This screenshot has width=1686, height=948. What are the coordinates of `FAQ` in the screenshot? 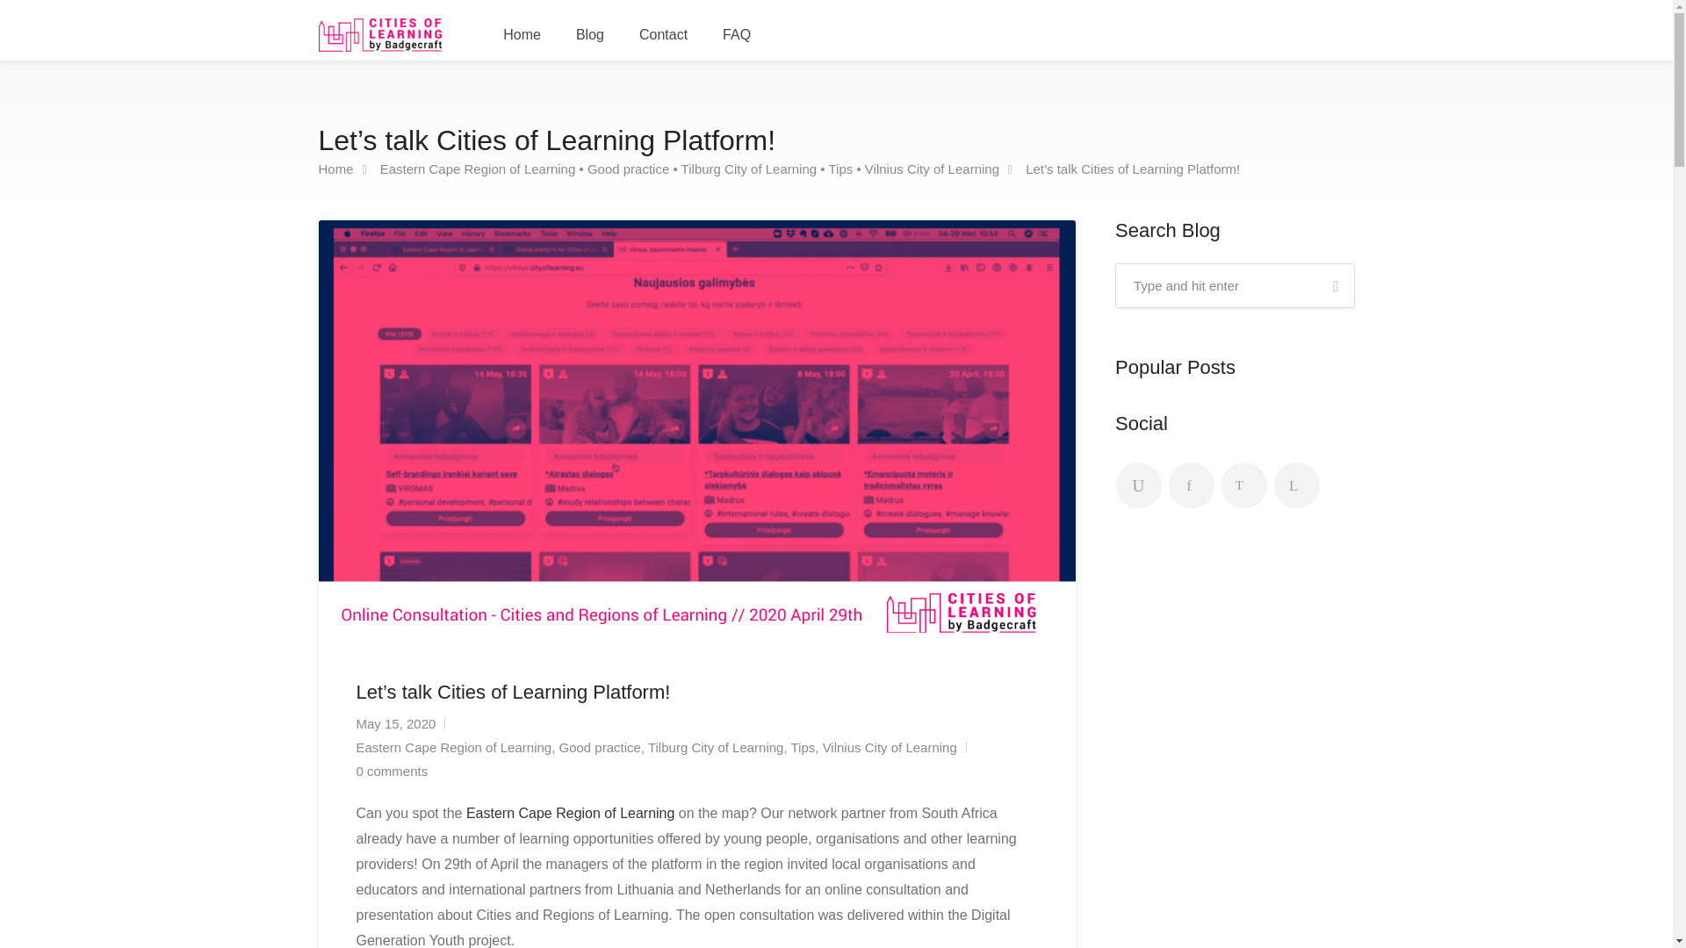 It's located at (736, 35).